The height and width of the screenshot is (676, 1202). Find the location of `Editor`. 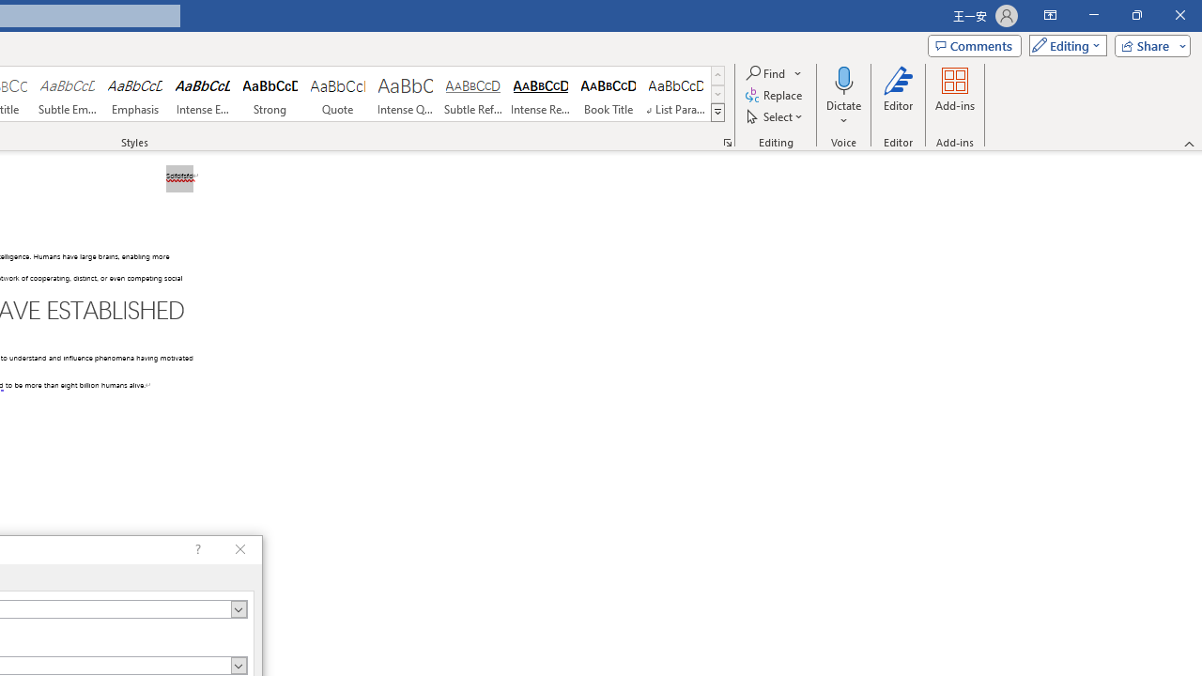

Editor is located at coordinates (898, 96).